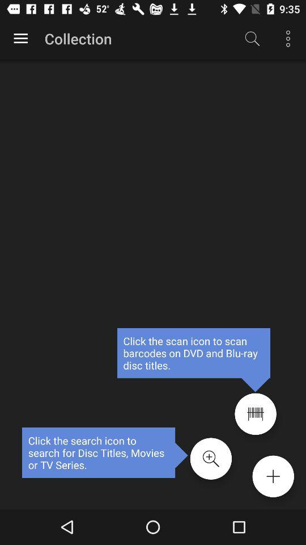  Describe the element at coordinates (20, 39) in the screenshot. I see `choose from the options` at that location.